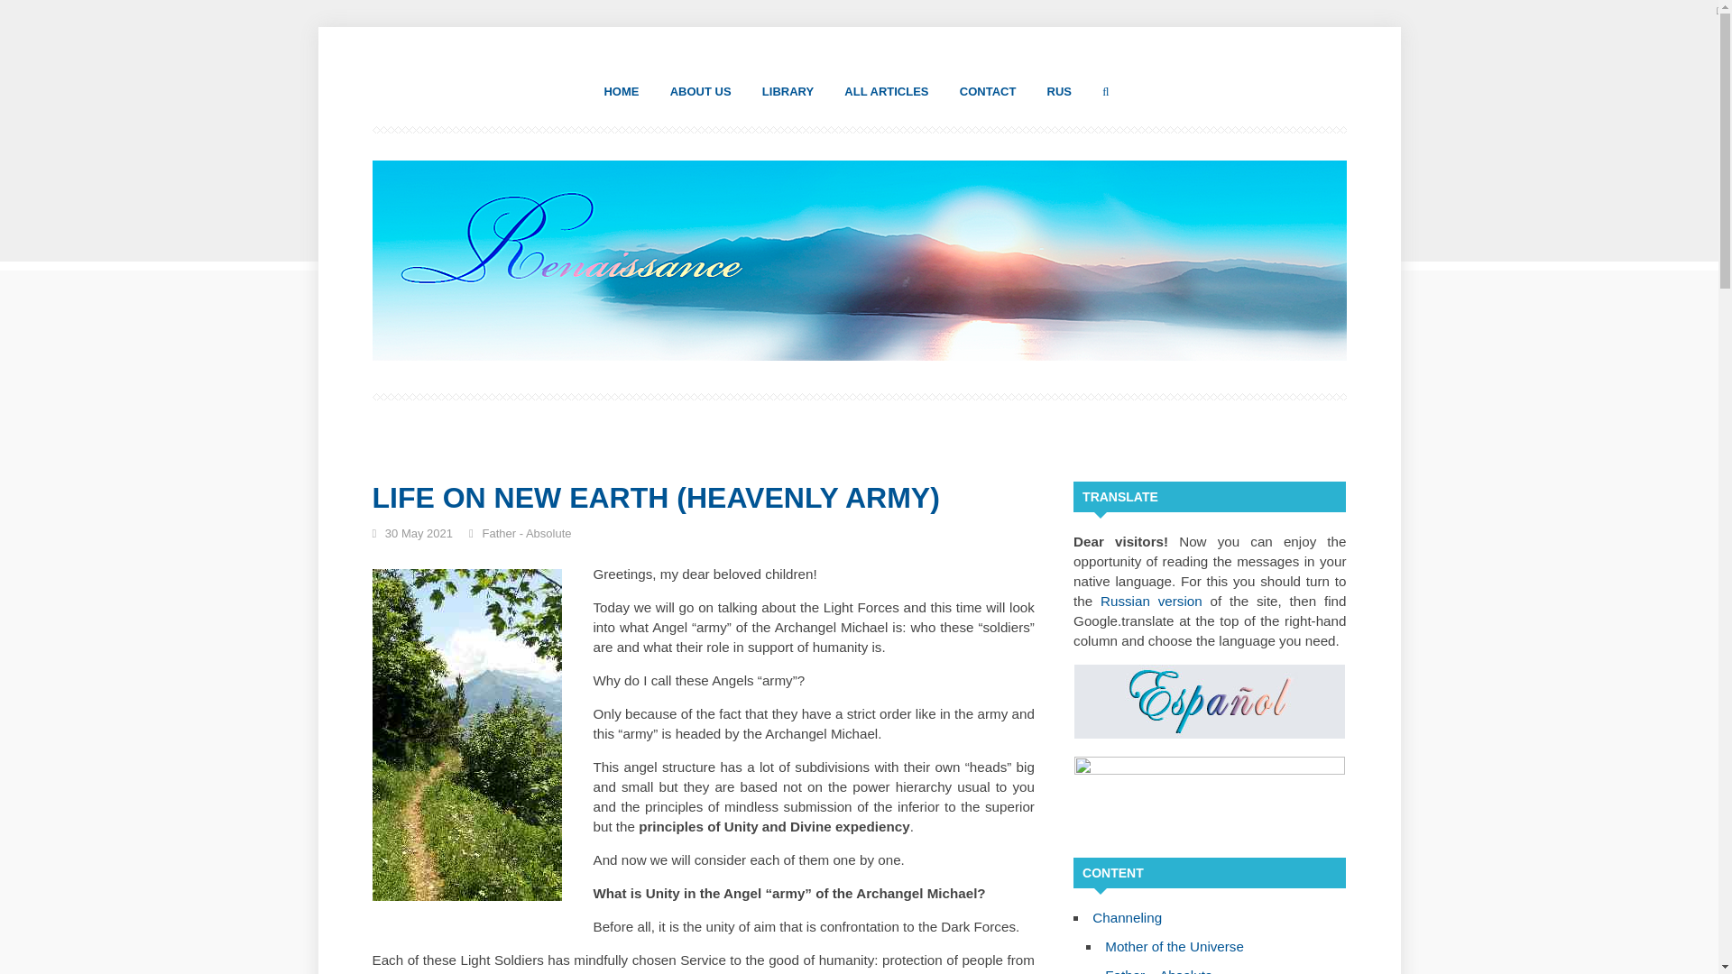 The height and width of the screenshot is (974, 1732). I want to click on Father - Absolute, so click(526, 534).